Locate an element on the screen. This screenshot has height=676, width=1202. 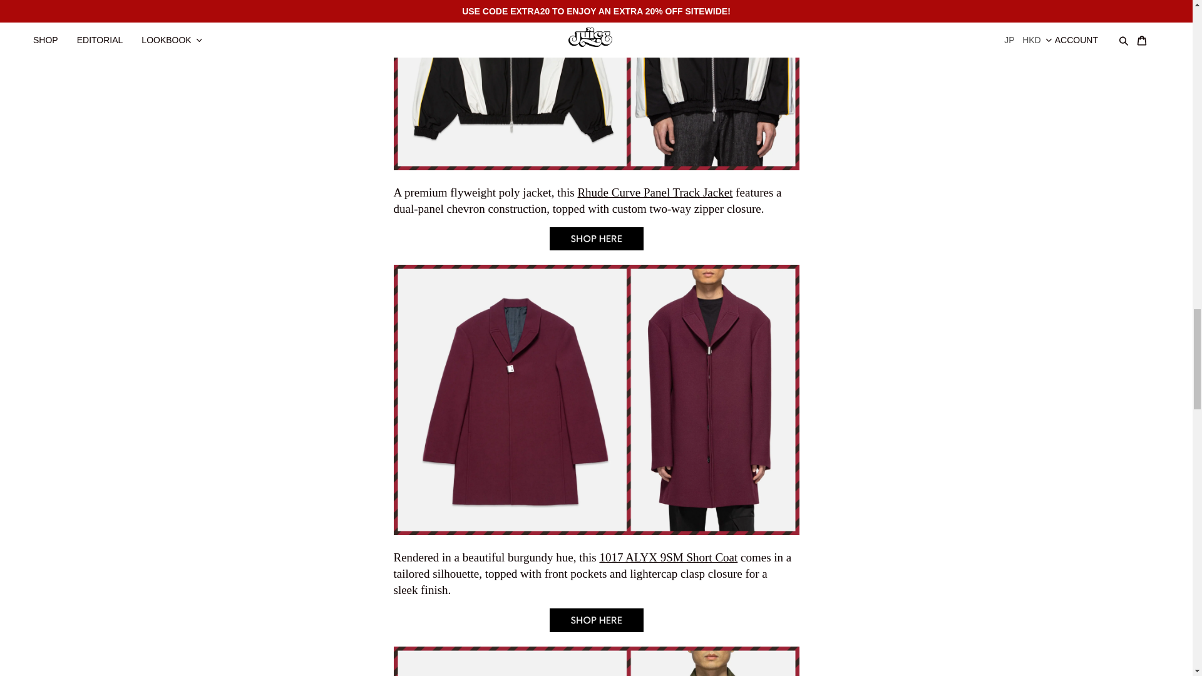
Rhude Curve Panel Track Jacket is located at coordinates (596, 246).